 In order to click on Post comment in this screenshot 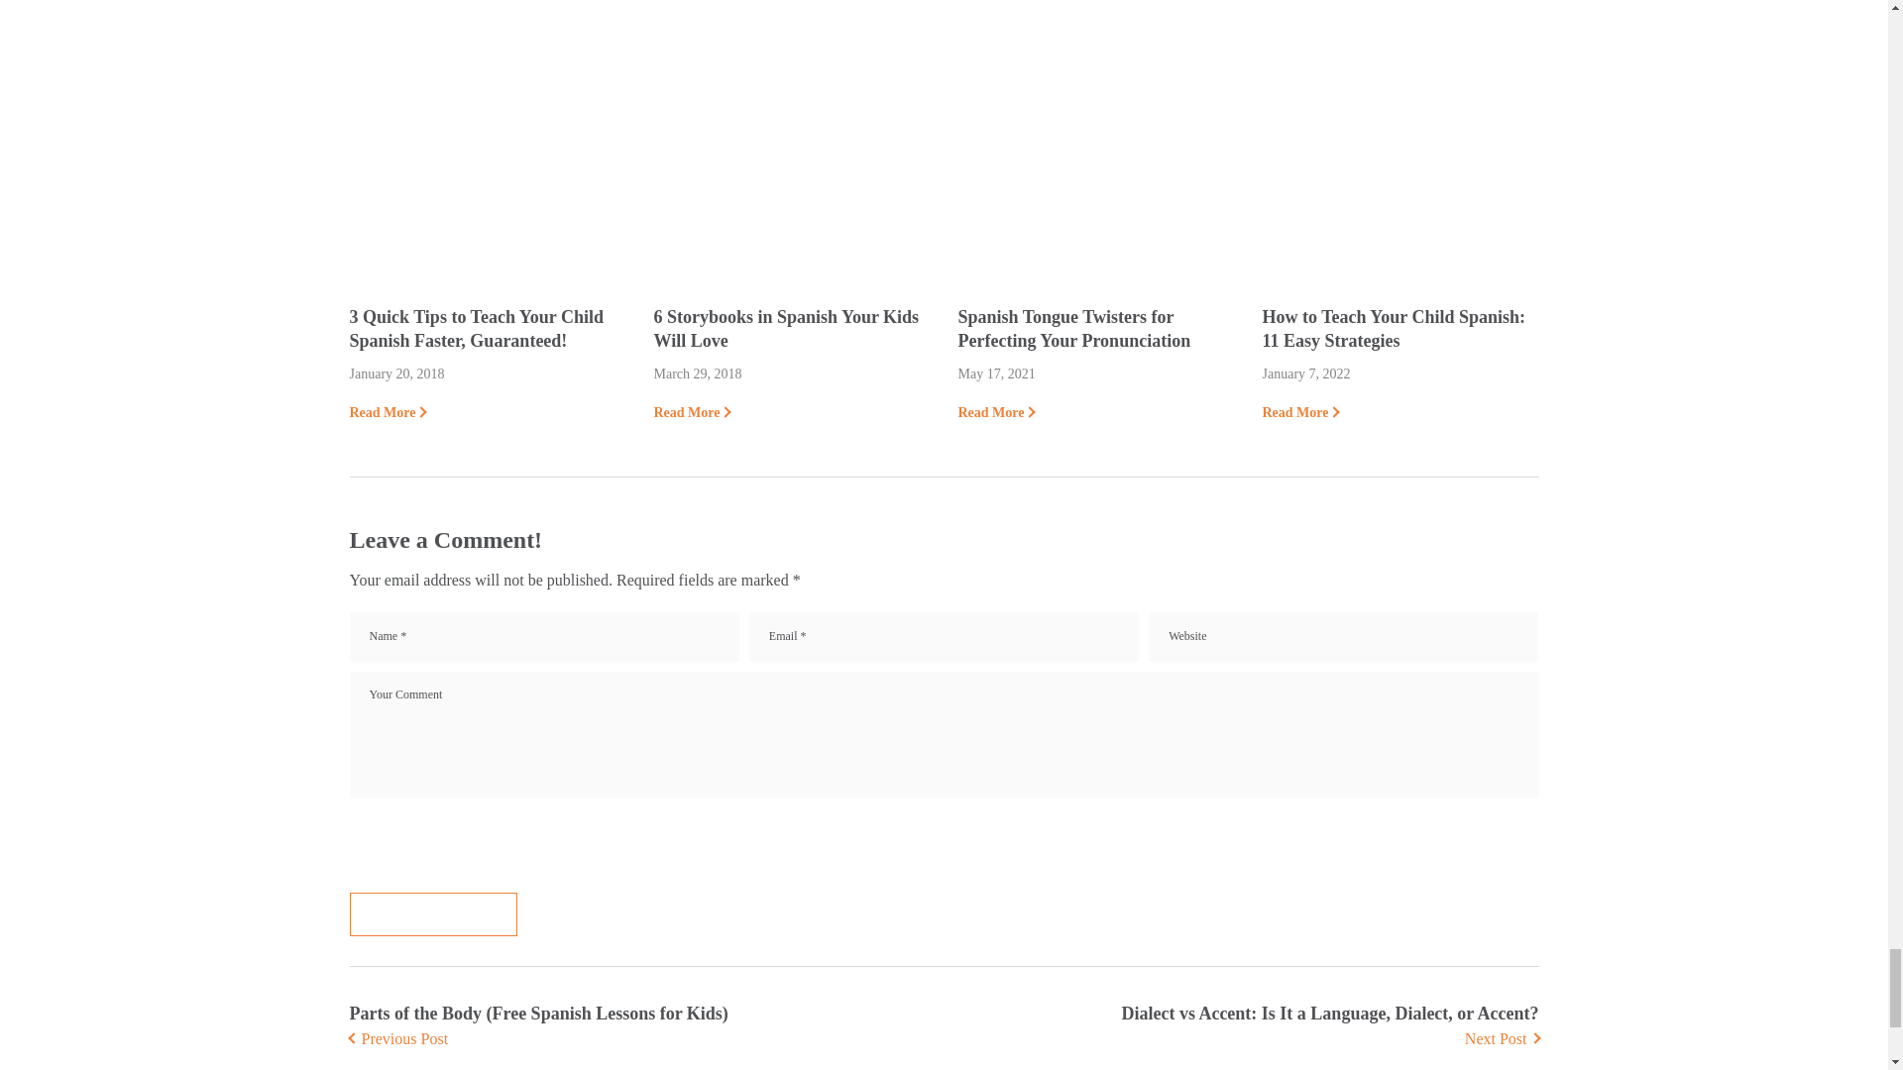, I will do `click(432, 913)`.